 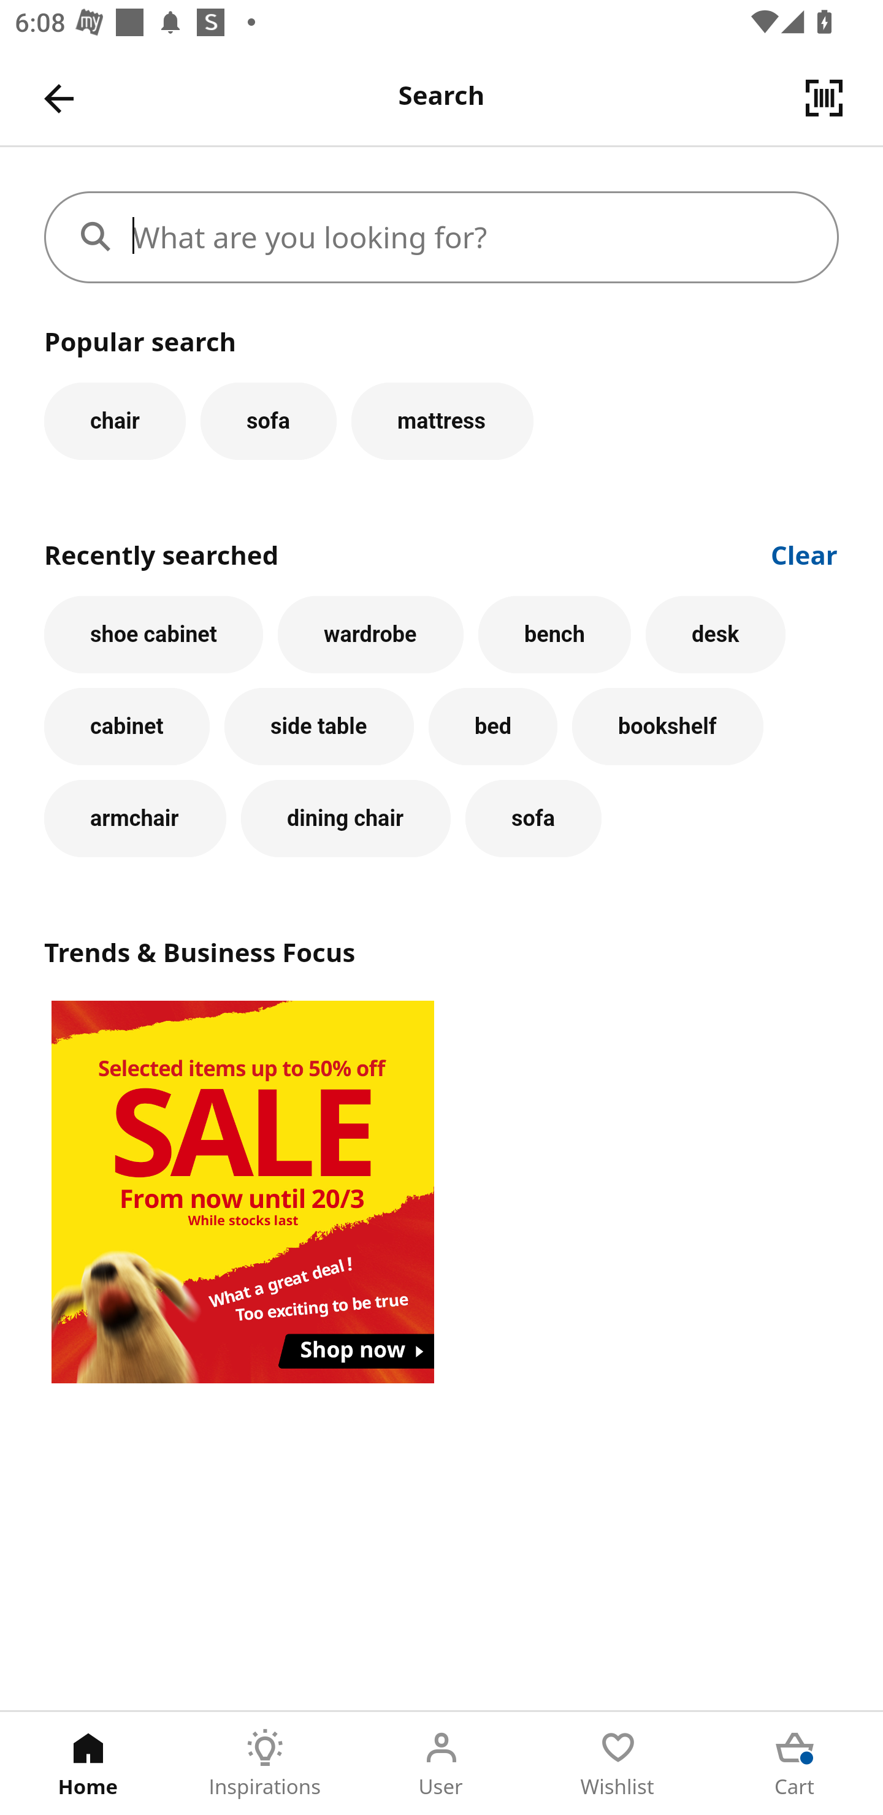 I want to click on shoe cabinet, so click(x=153, y=634).